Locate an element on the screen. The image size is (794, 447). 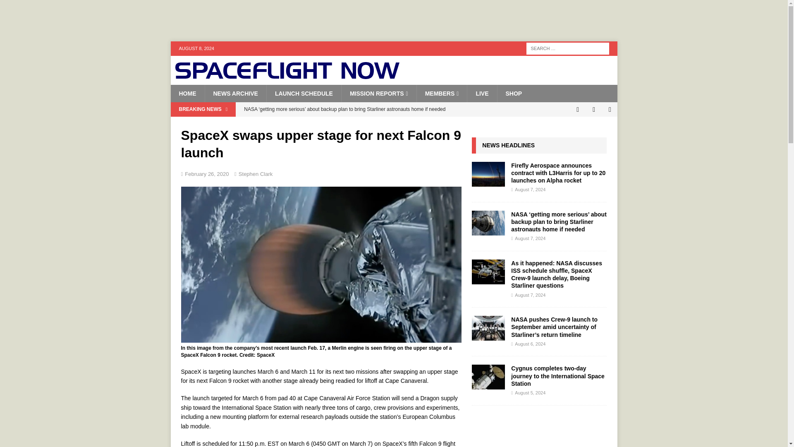
NEWS ARCHIVE is located at coordinates (235, 94).